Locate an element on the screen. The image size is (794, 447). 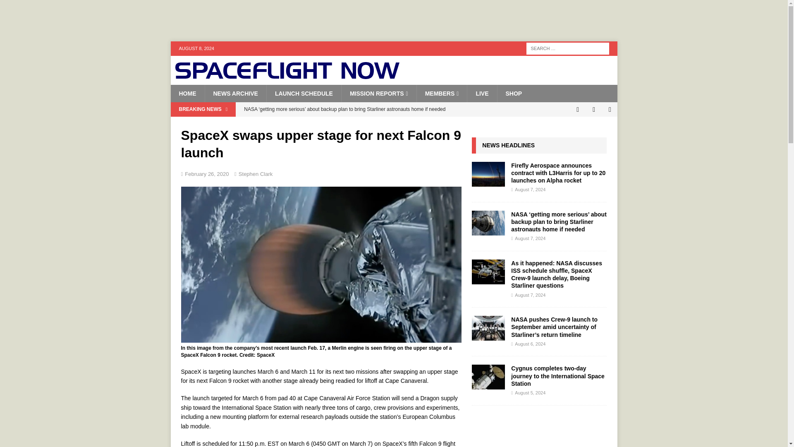
NEWS ARCHIVE is located at coordinates (235, 94).